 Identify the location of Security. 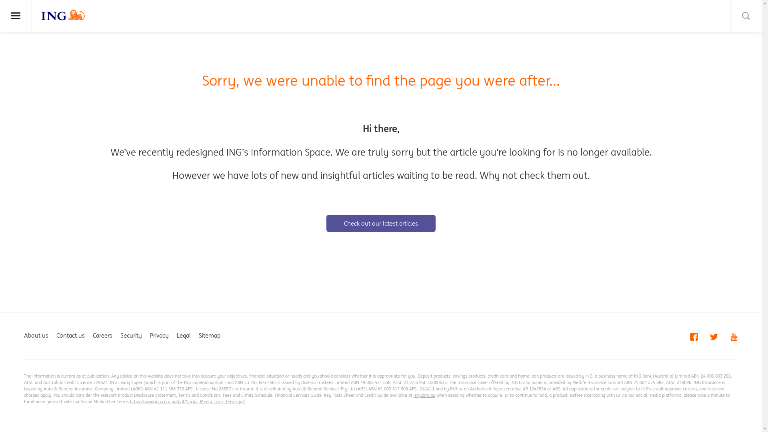
(131, 335).